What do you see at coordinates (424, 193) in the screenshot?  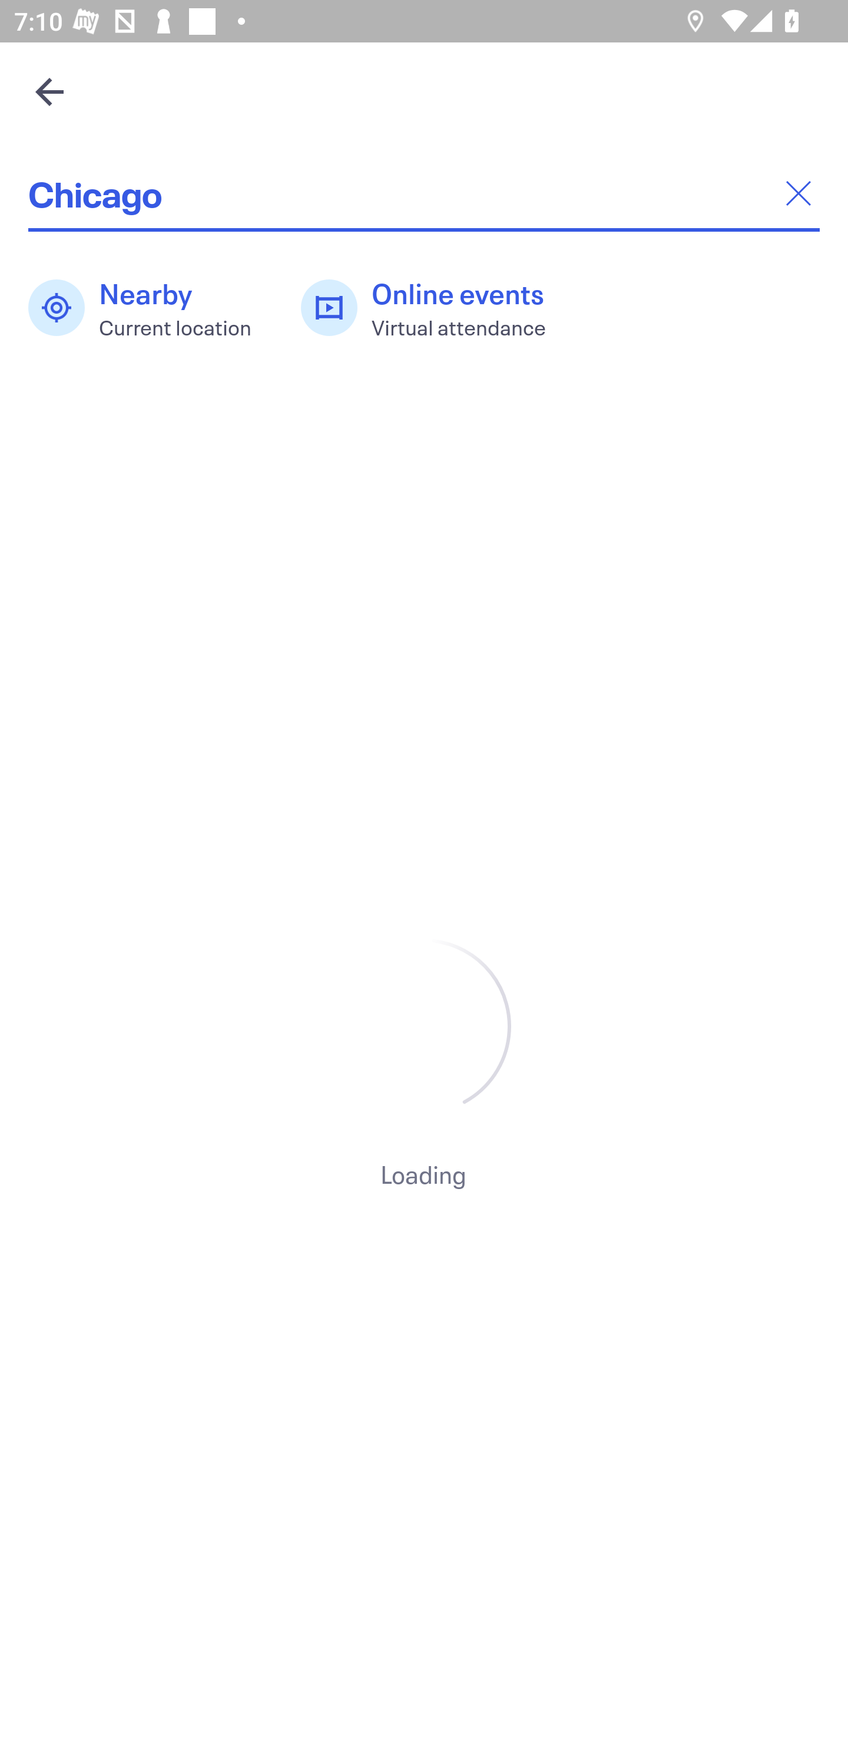 I see `Chicago` at bounding box center [424, 193].